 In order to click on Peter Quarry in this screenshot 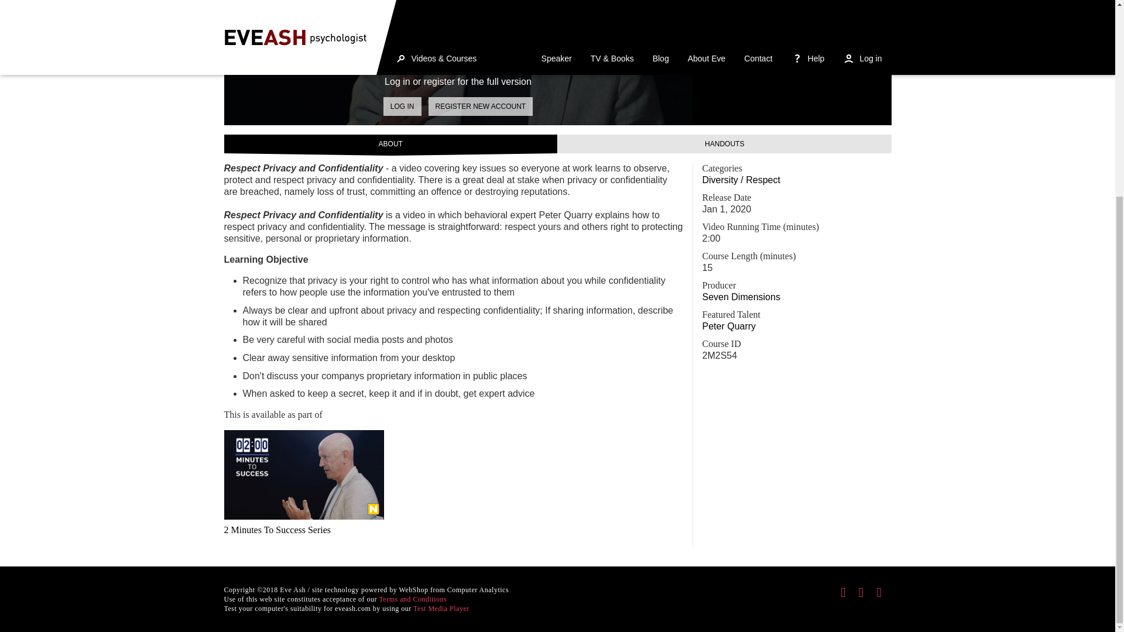, I will do `click(729, 325)`.